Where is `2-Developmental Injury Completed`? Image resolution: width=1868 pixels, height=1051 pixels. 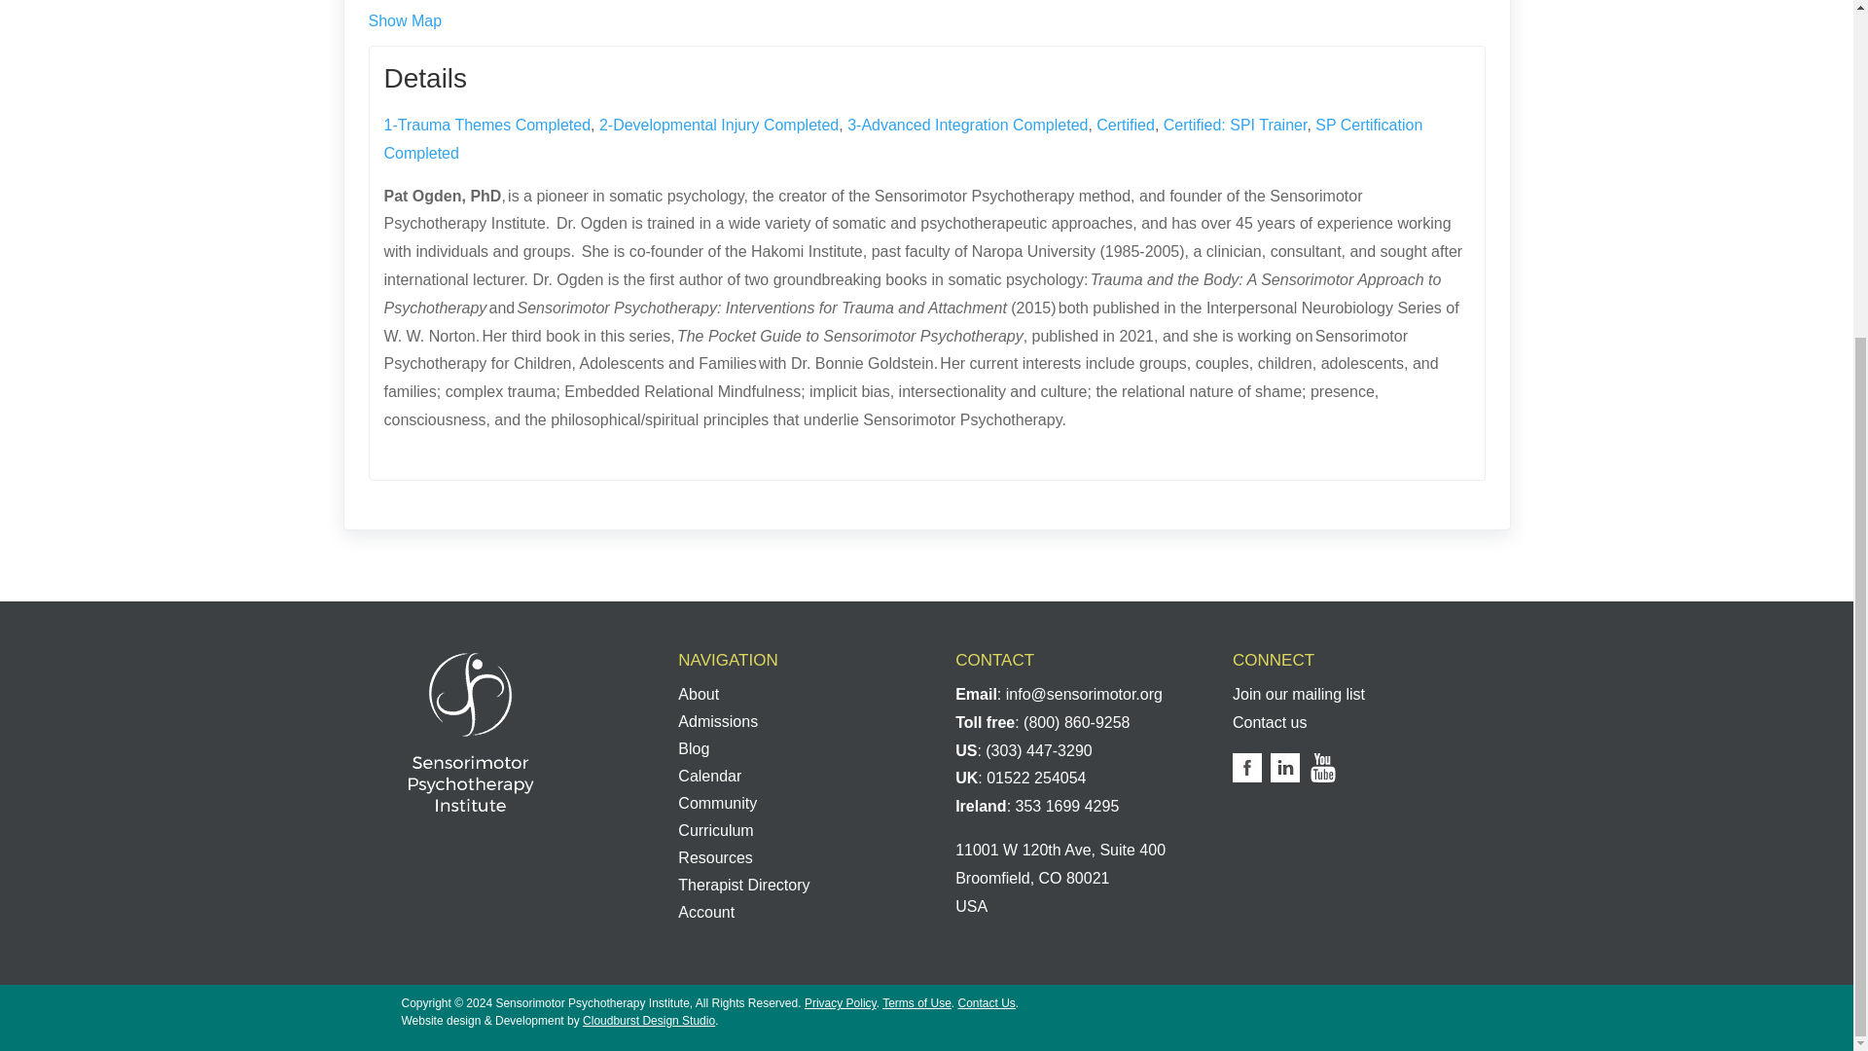
2-Developmental Injury Completed is located at coordinates (719, 125).